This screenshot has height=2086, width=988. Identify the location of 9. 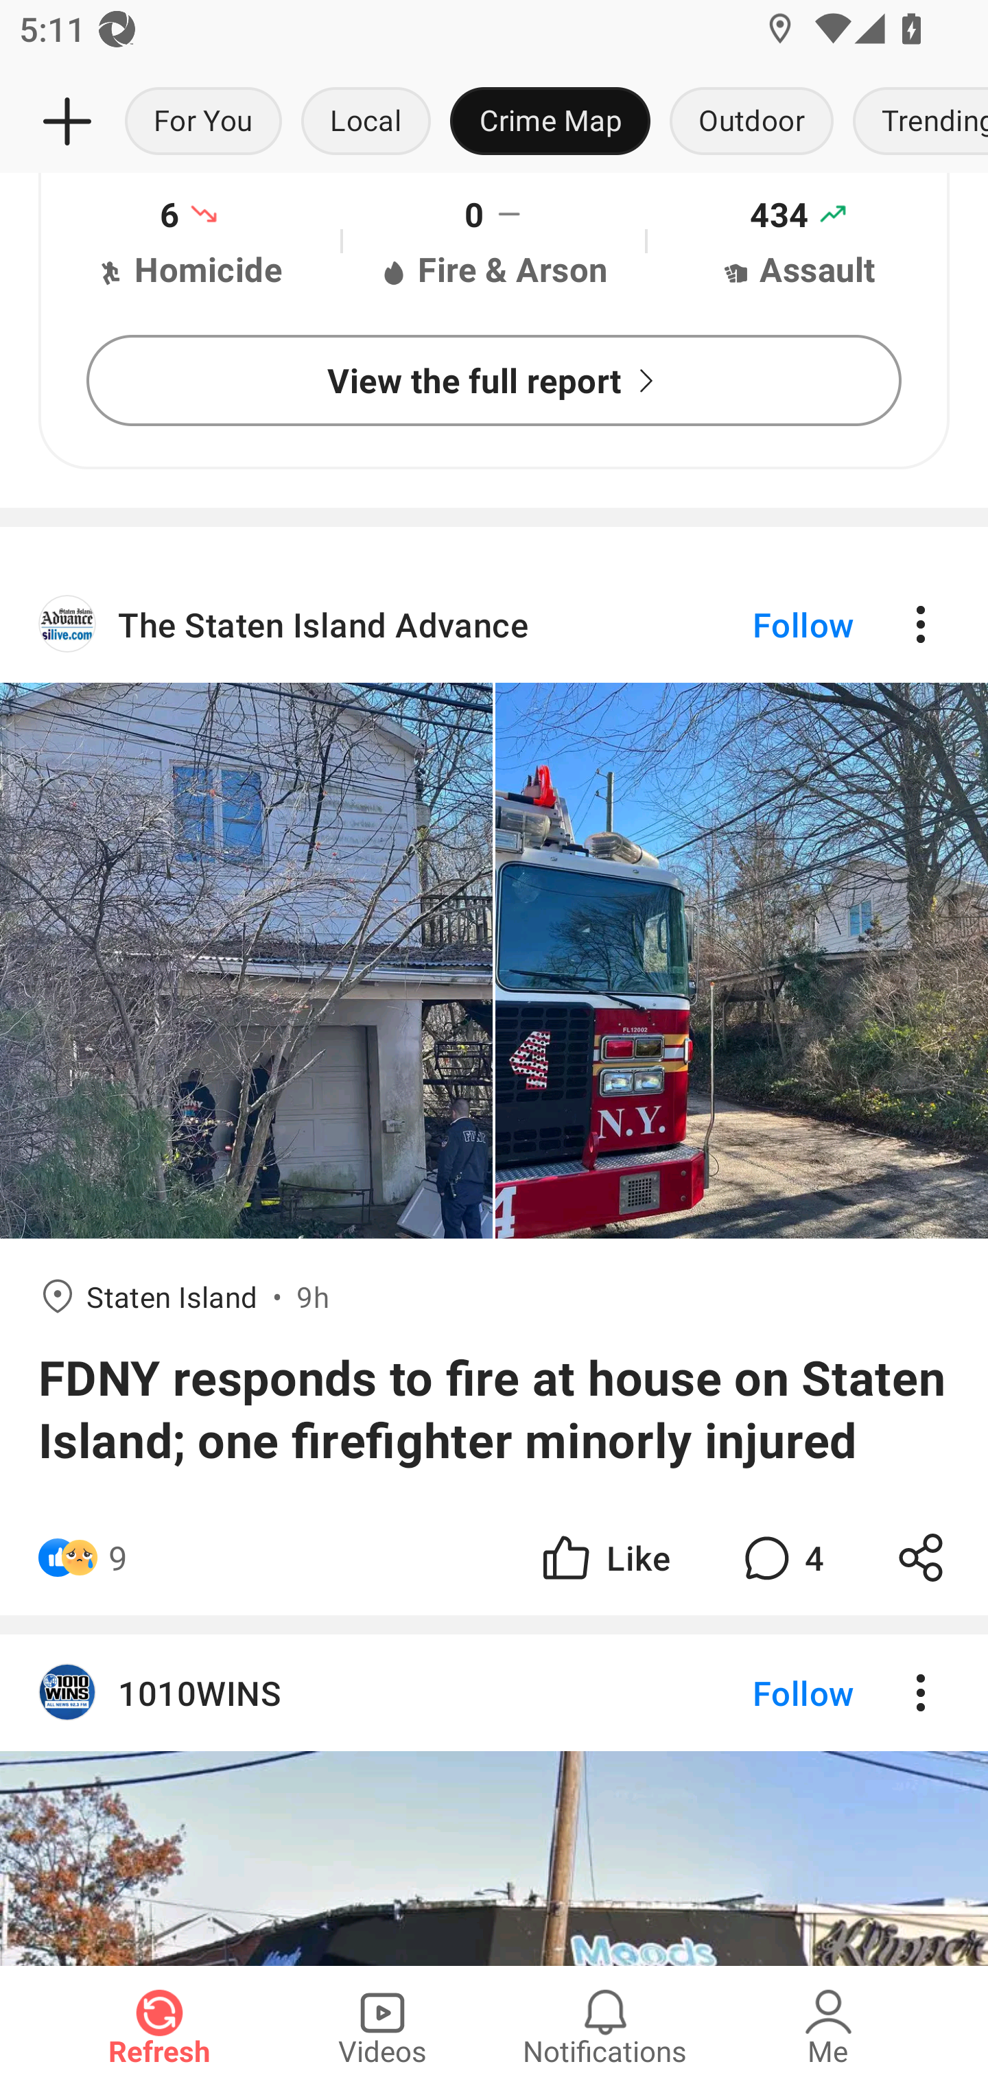
(118, 1556).